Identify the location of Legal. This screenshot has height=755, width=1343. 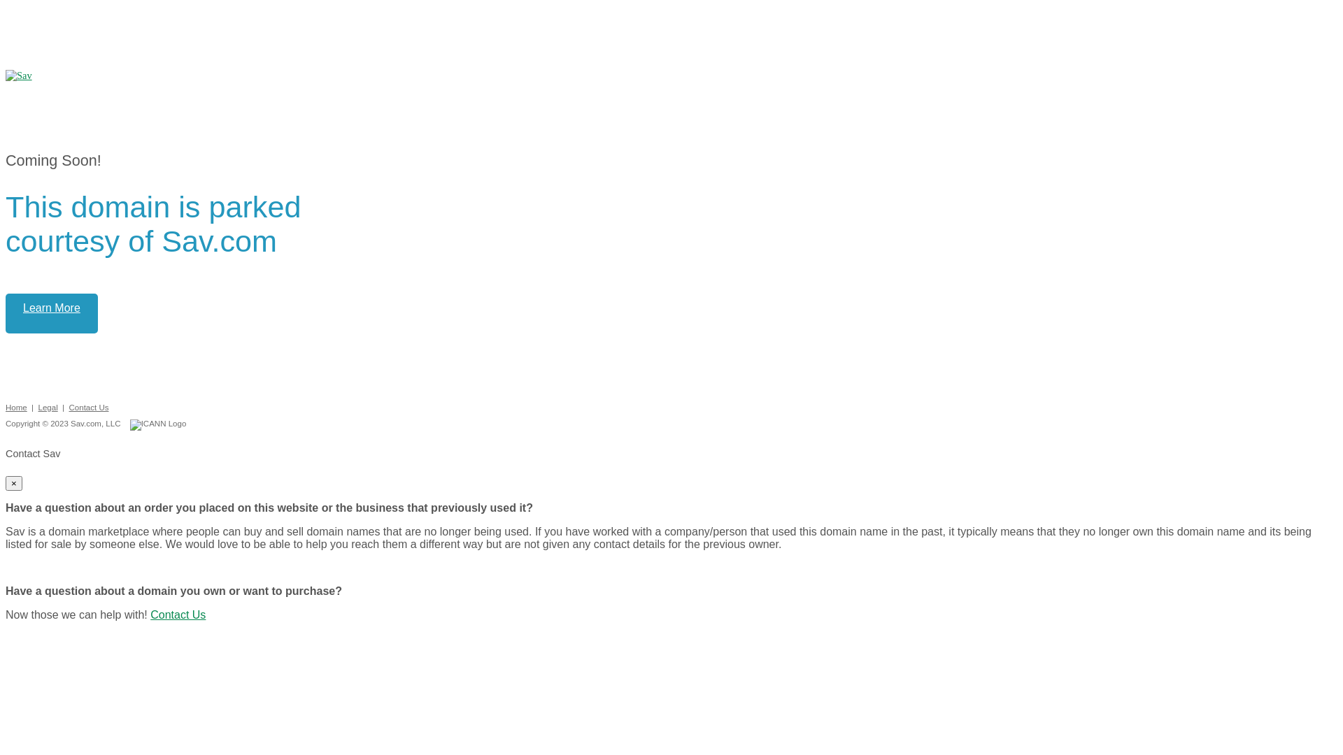
(48, 408).